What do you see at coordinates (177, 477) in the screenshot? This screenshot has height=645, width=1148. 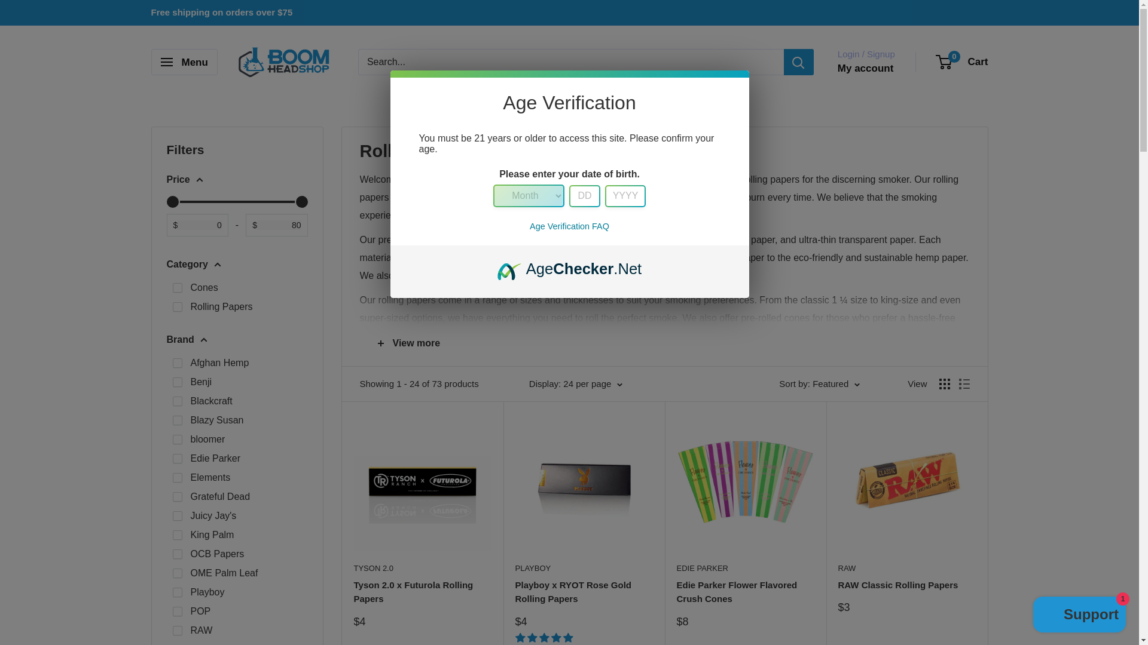 I see `Elements` at bounding box center [177, 477].